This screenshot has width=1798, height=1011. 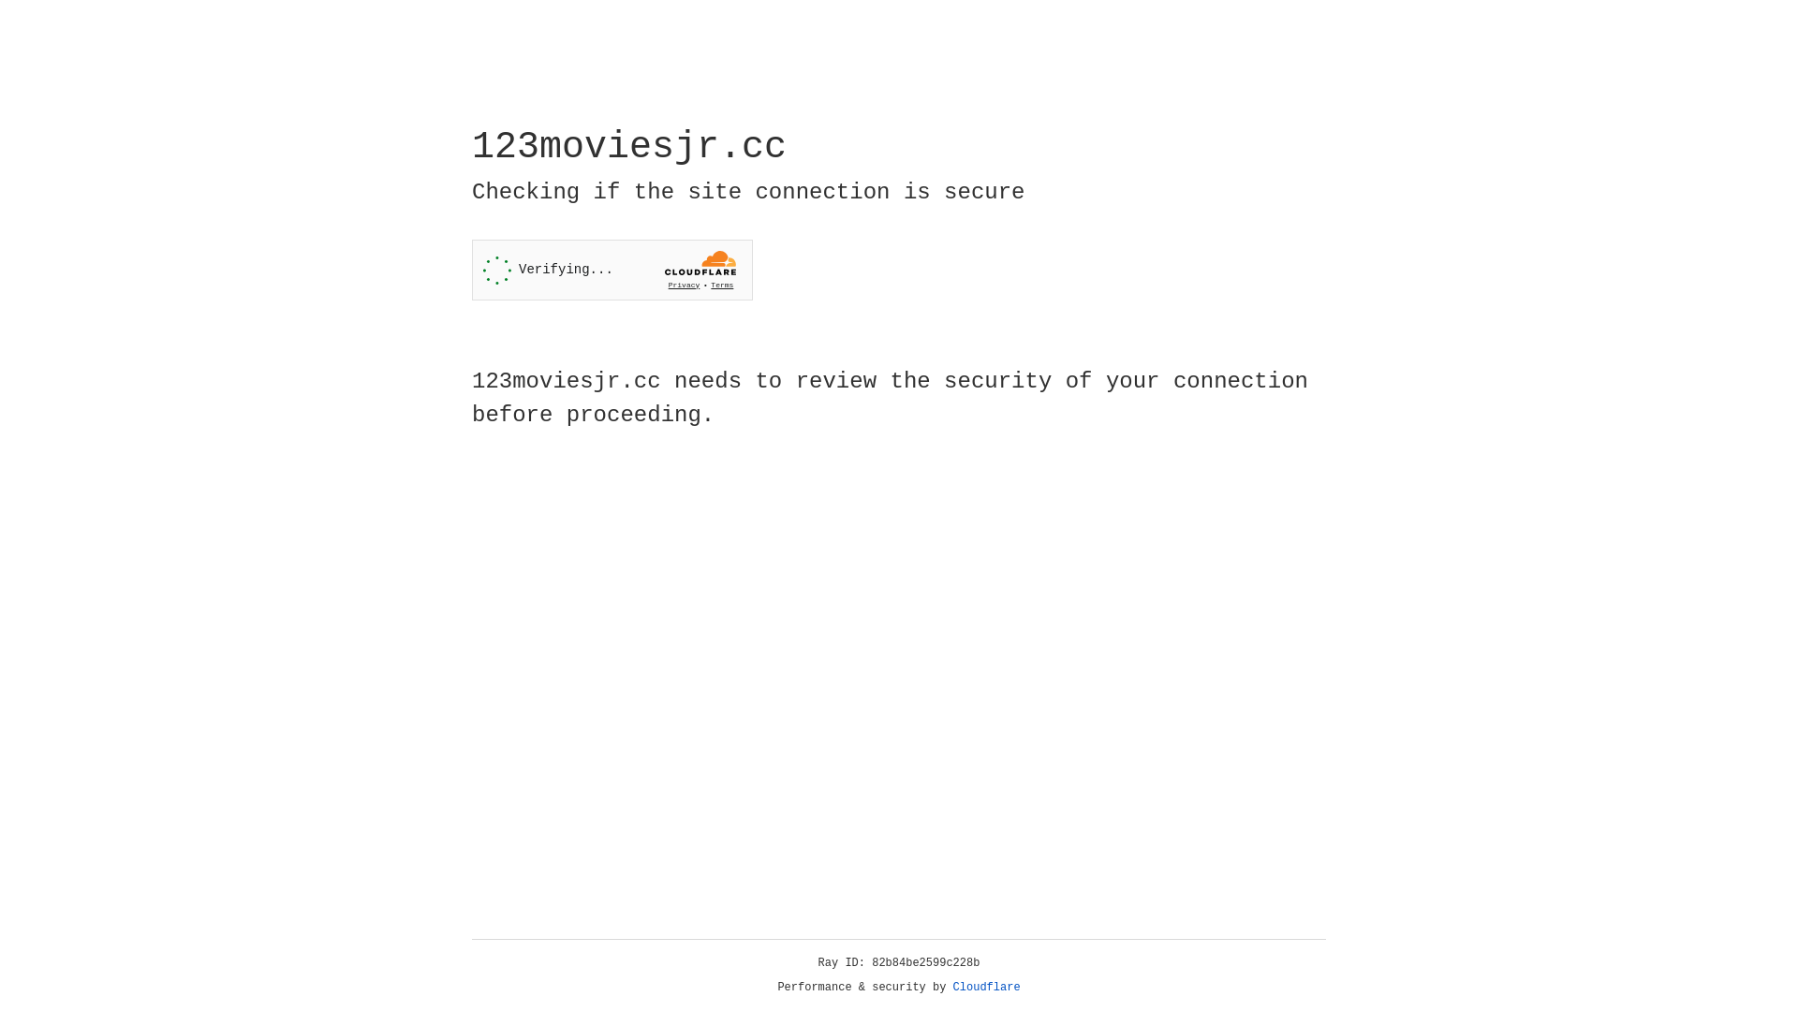 I want to click on Widget containing a Cloudflare security challenge, so click(x=612, y=270).